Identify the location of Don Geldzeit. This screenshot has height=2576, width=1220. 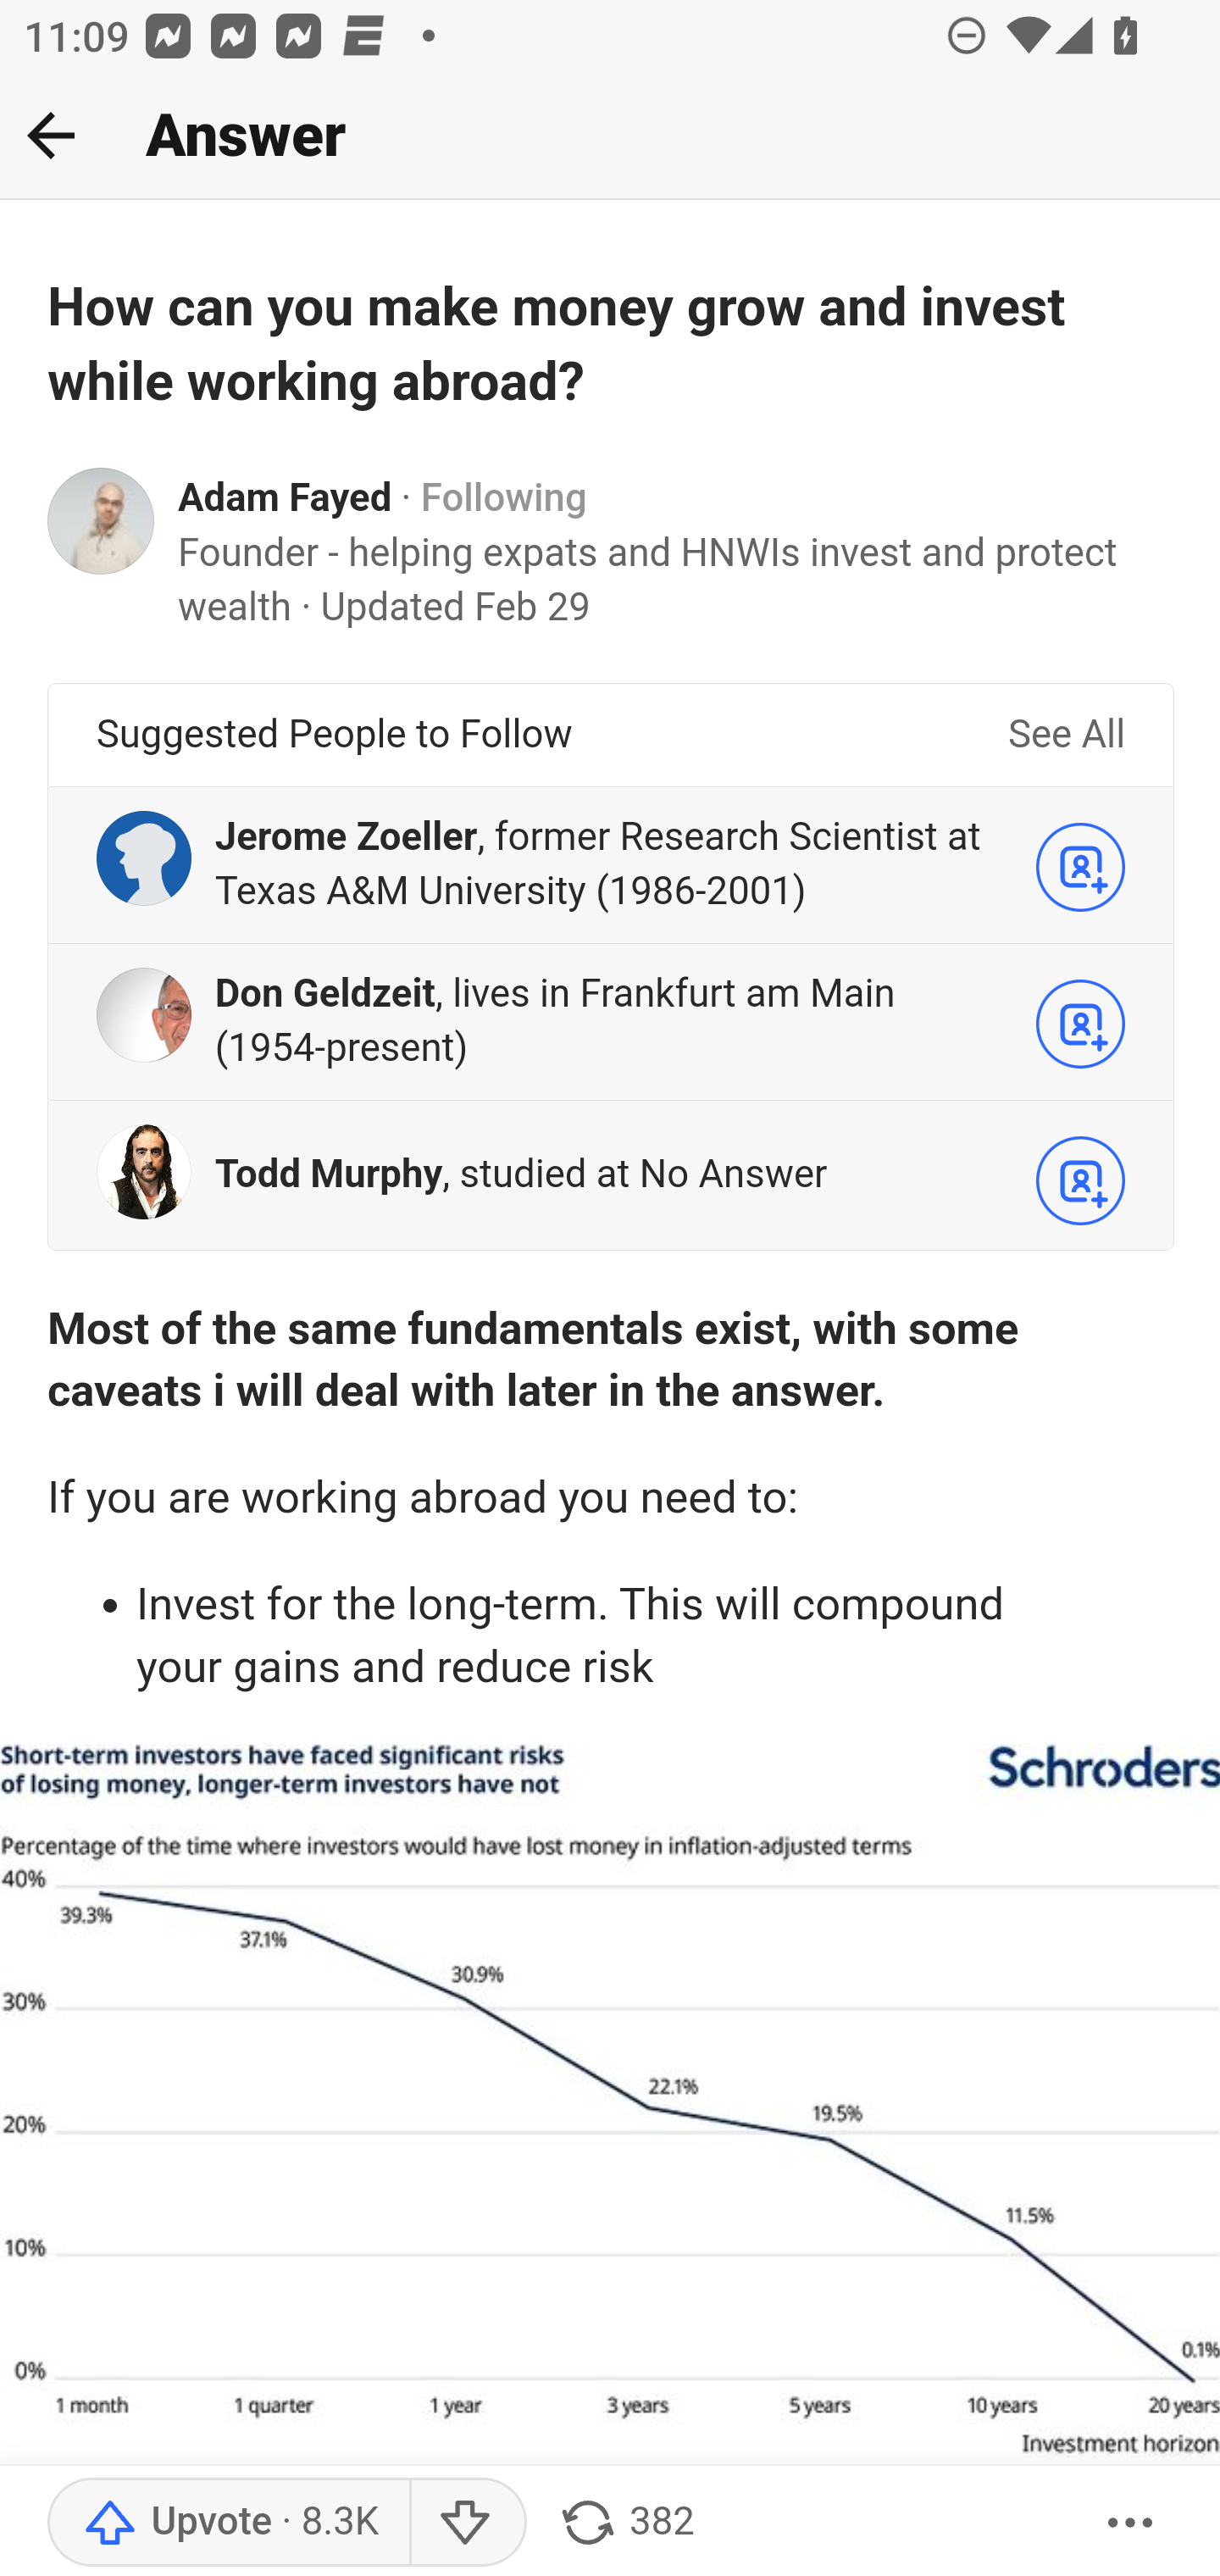
(324, 995).